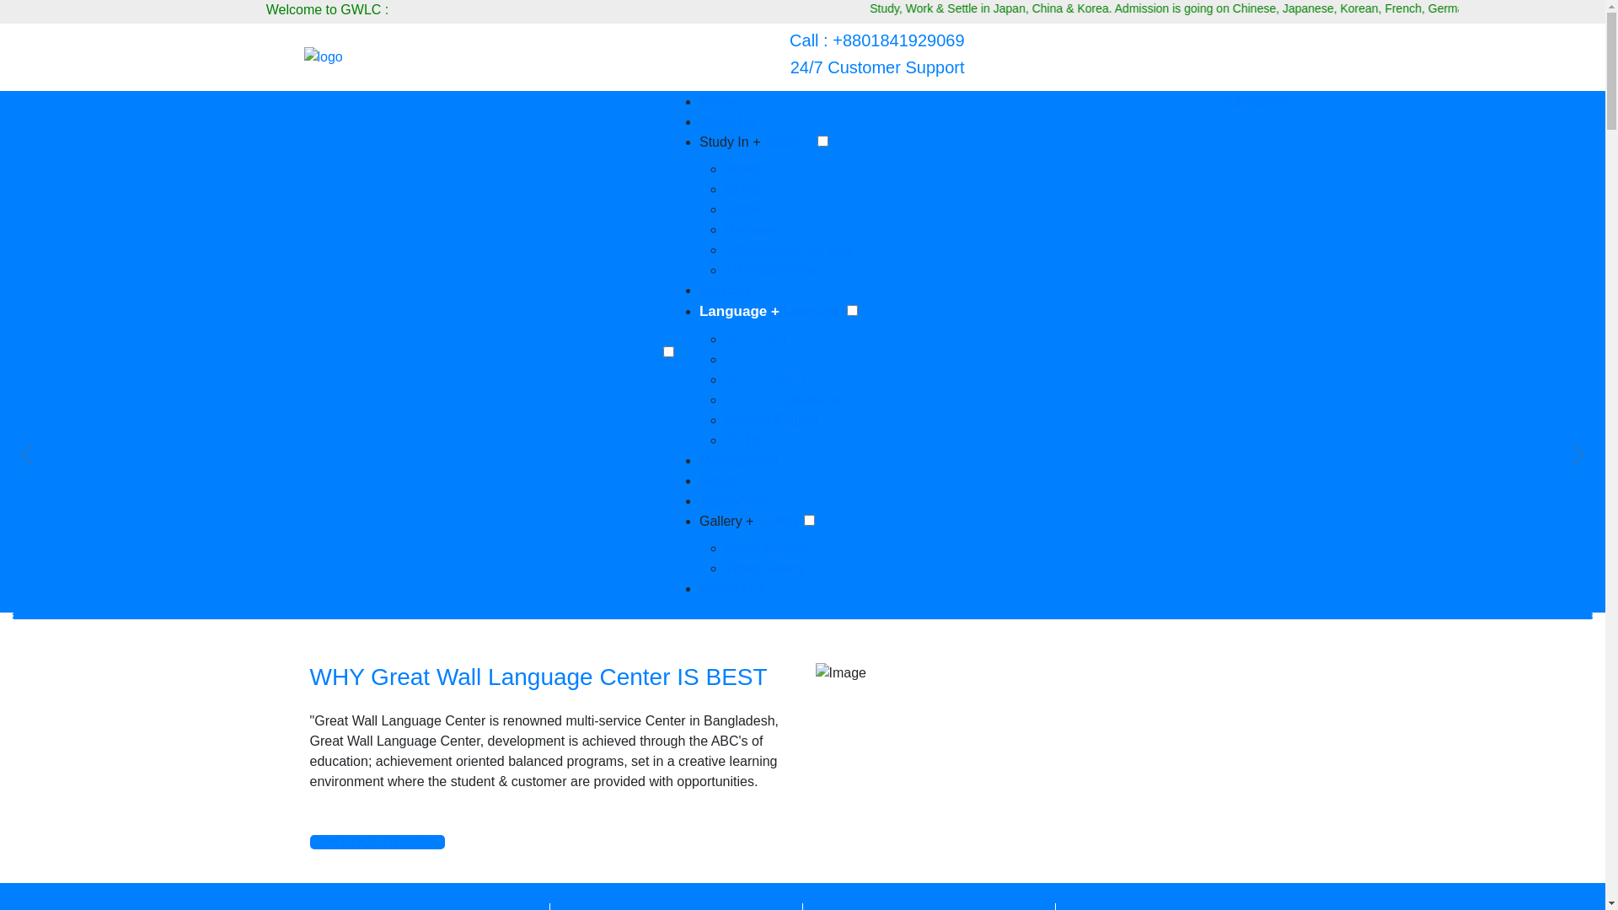 This screenshot has height=910, width=1618. Describe the element at coordinates (765, 548) in the screenshot. I see `Photo Gallery` at that location.